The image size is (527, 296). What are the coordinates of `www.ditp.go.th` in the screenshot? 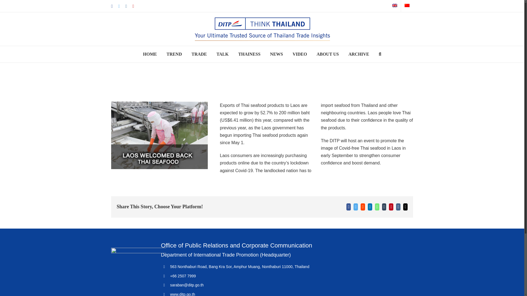 It's located at (183, 294).